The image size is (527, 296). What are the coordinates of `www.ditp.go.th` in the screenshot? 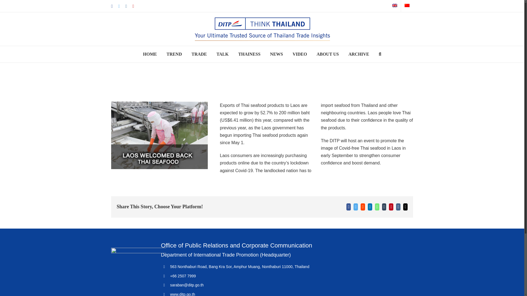 It's located at (183, 294).